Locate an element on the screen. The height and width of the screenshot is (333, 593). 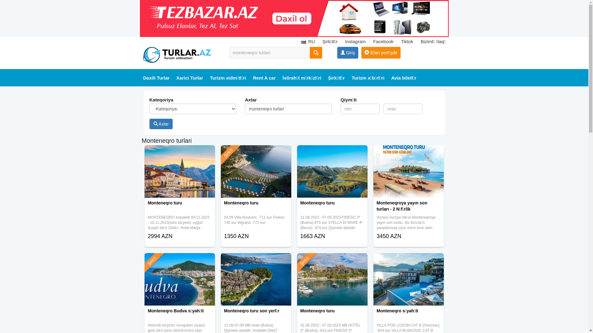
Monteneqro turu is located at coordinates (332, 316).